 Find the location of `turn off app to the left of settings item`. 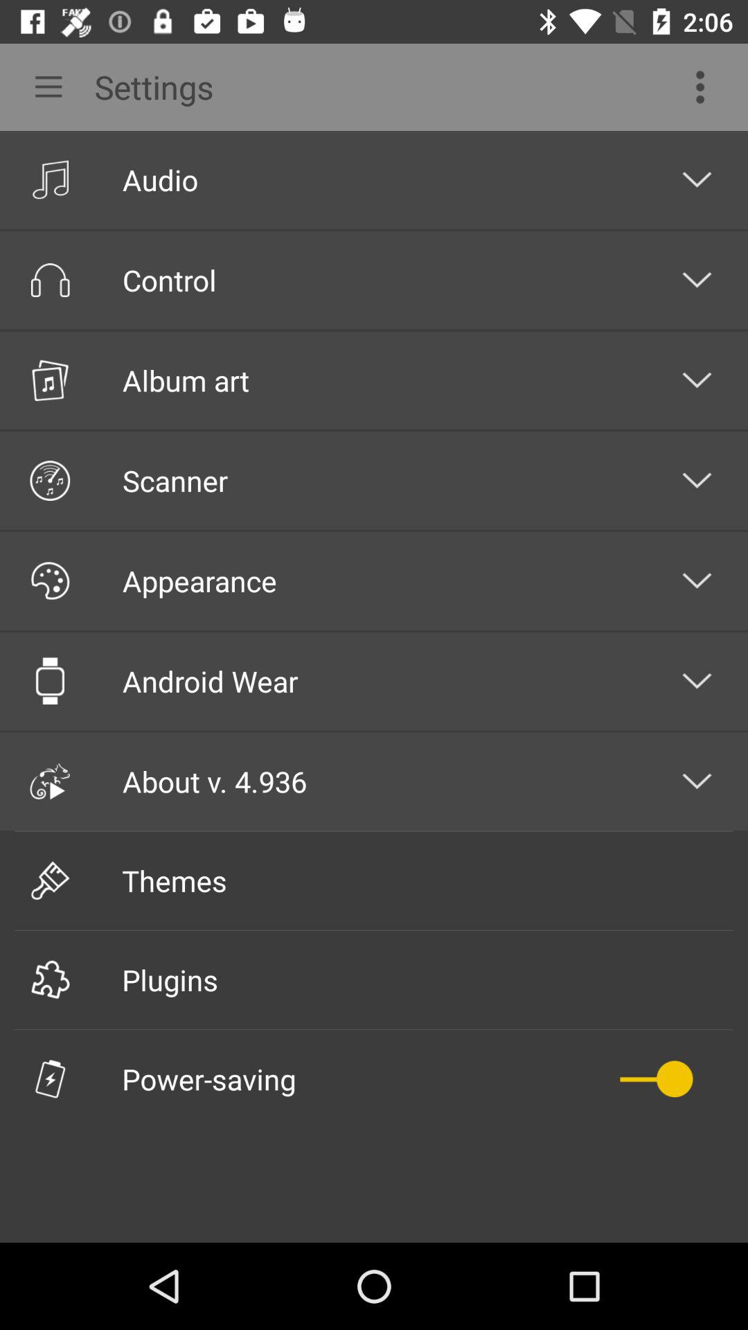

turn off app to the left of settings item is located at coordinates (44, 87).